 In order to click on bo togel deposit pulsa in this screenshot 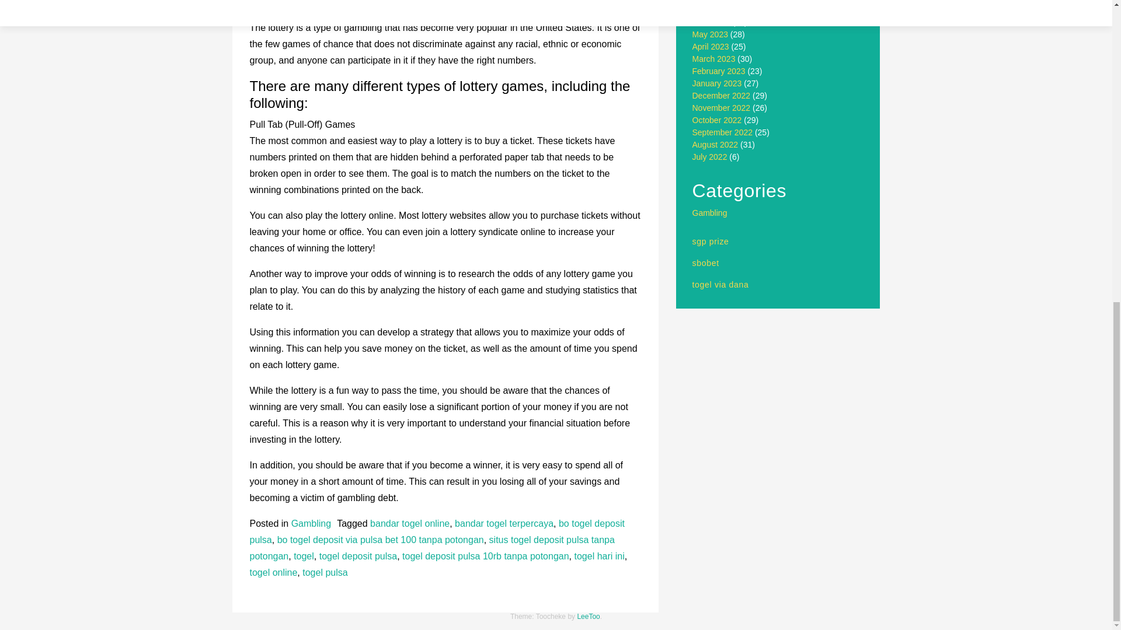, I will do `click(437, 531)`.